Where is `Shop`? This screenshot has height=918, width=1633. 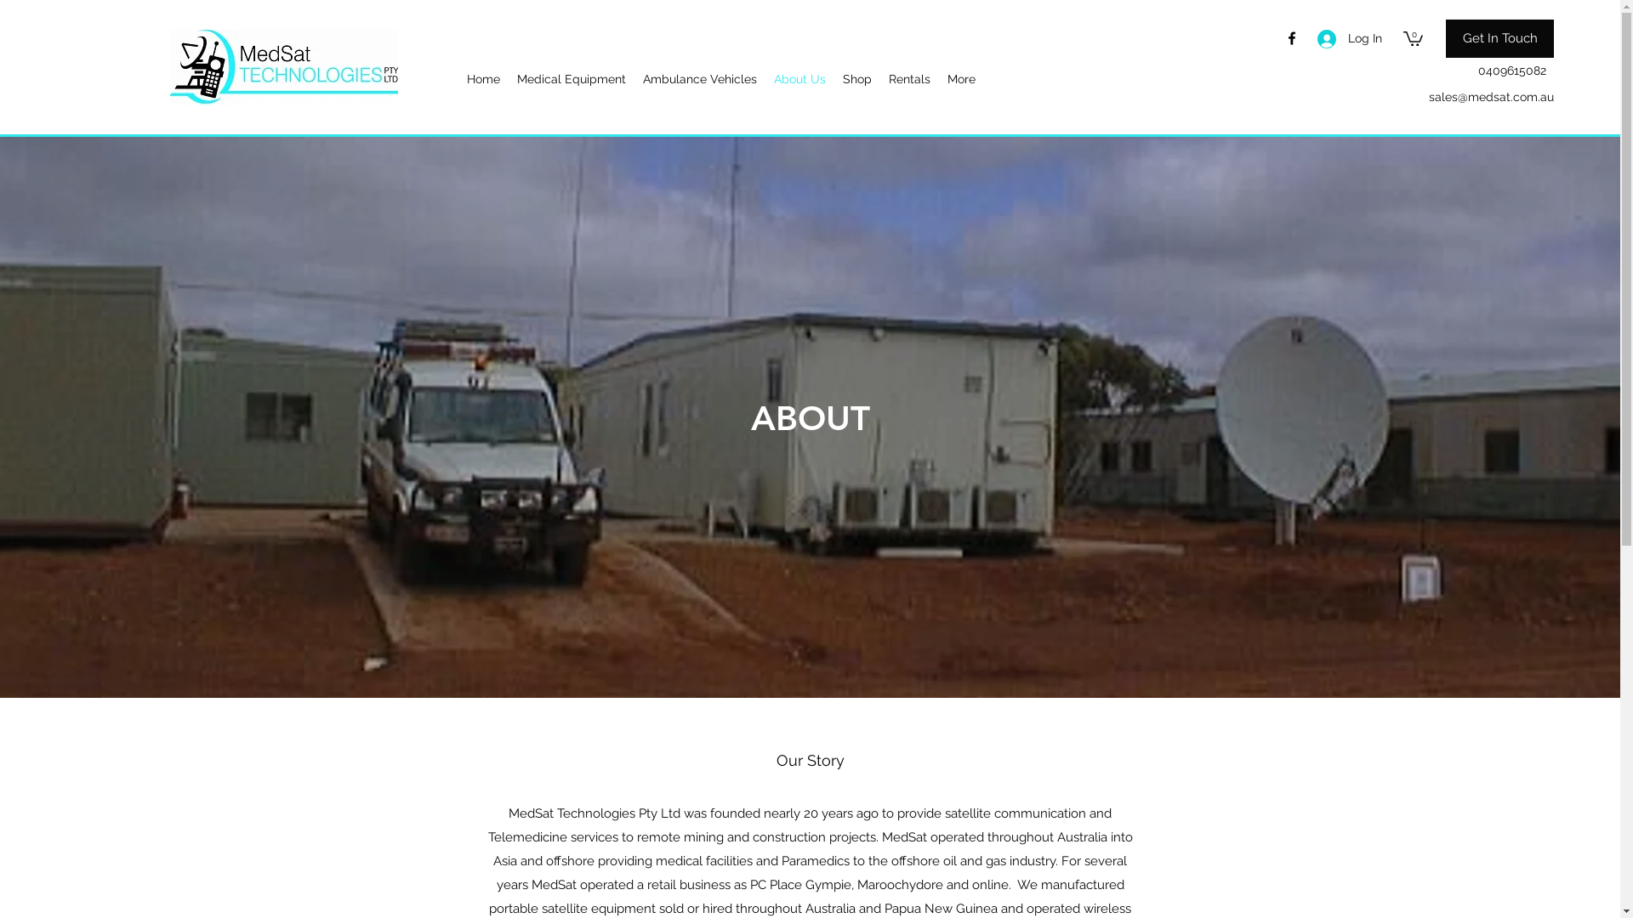
Shop is located at coordinates (857, 80).